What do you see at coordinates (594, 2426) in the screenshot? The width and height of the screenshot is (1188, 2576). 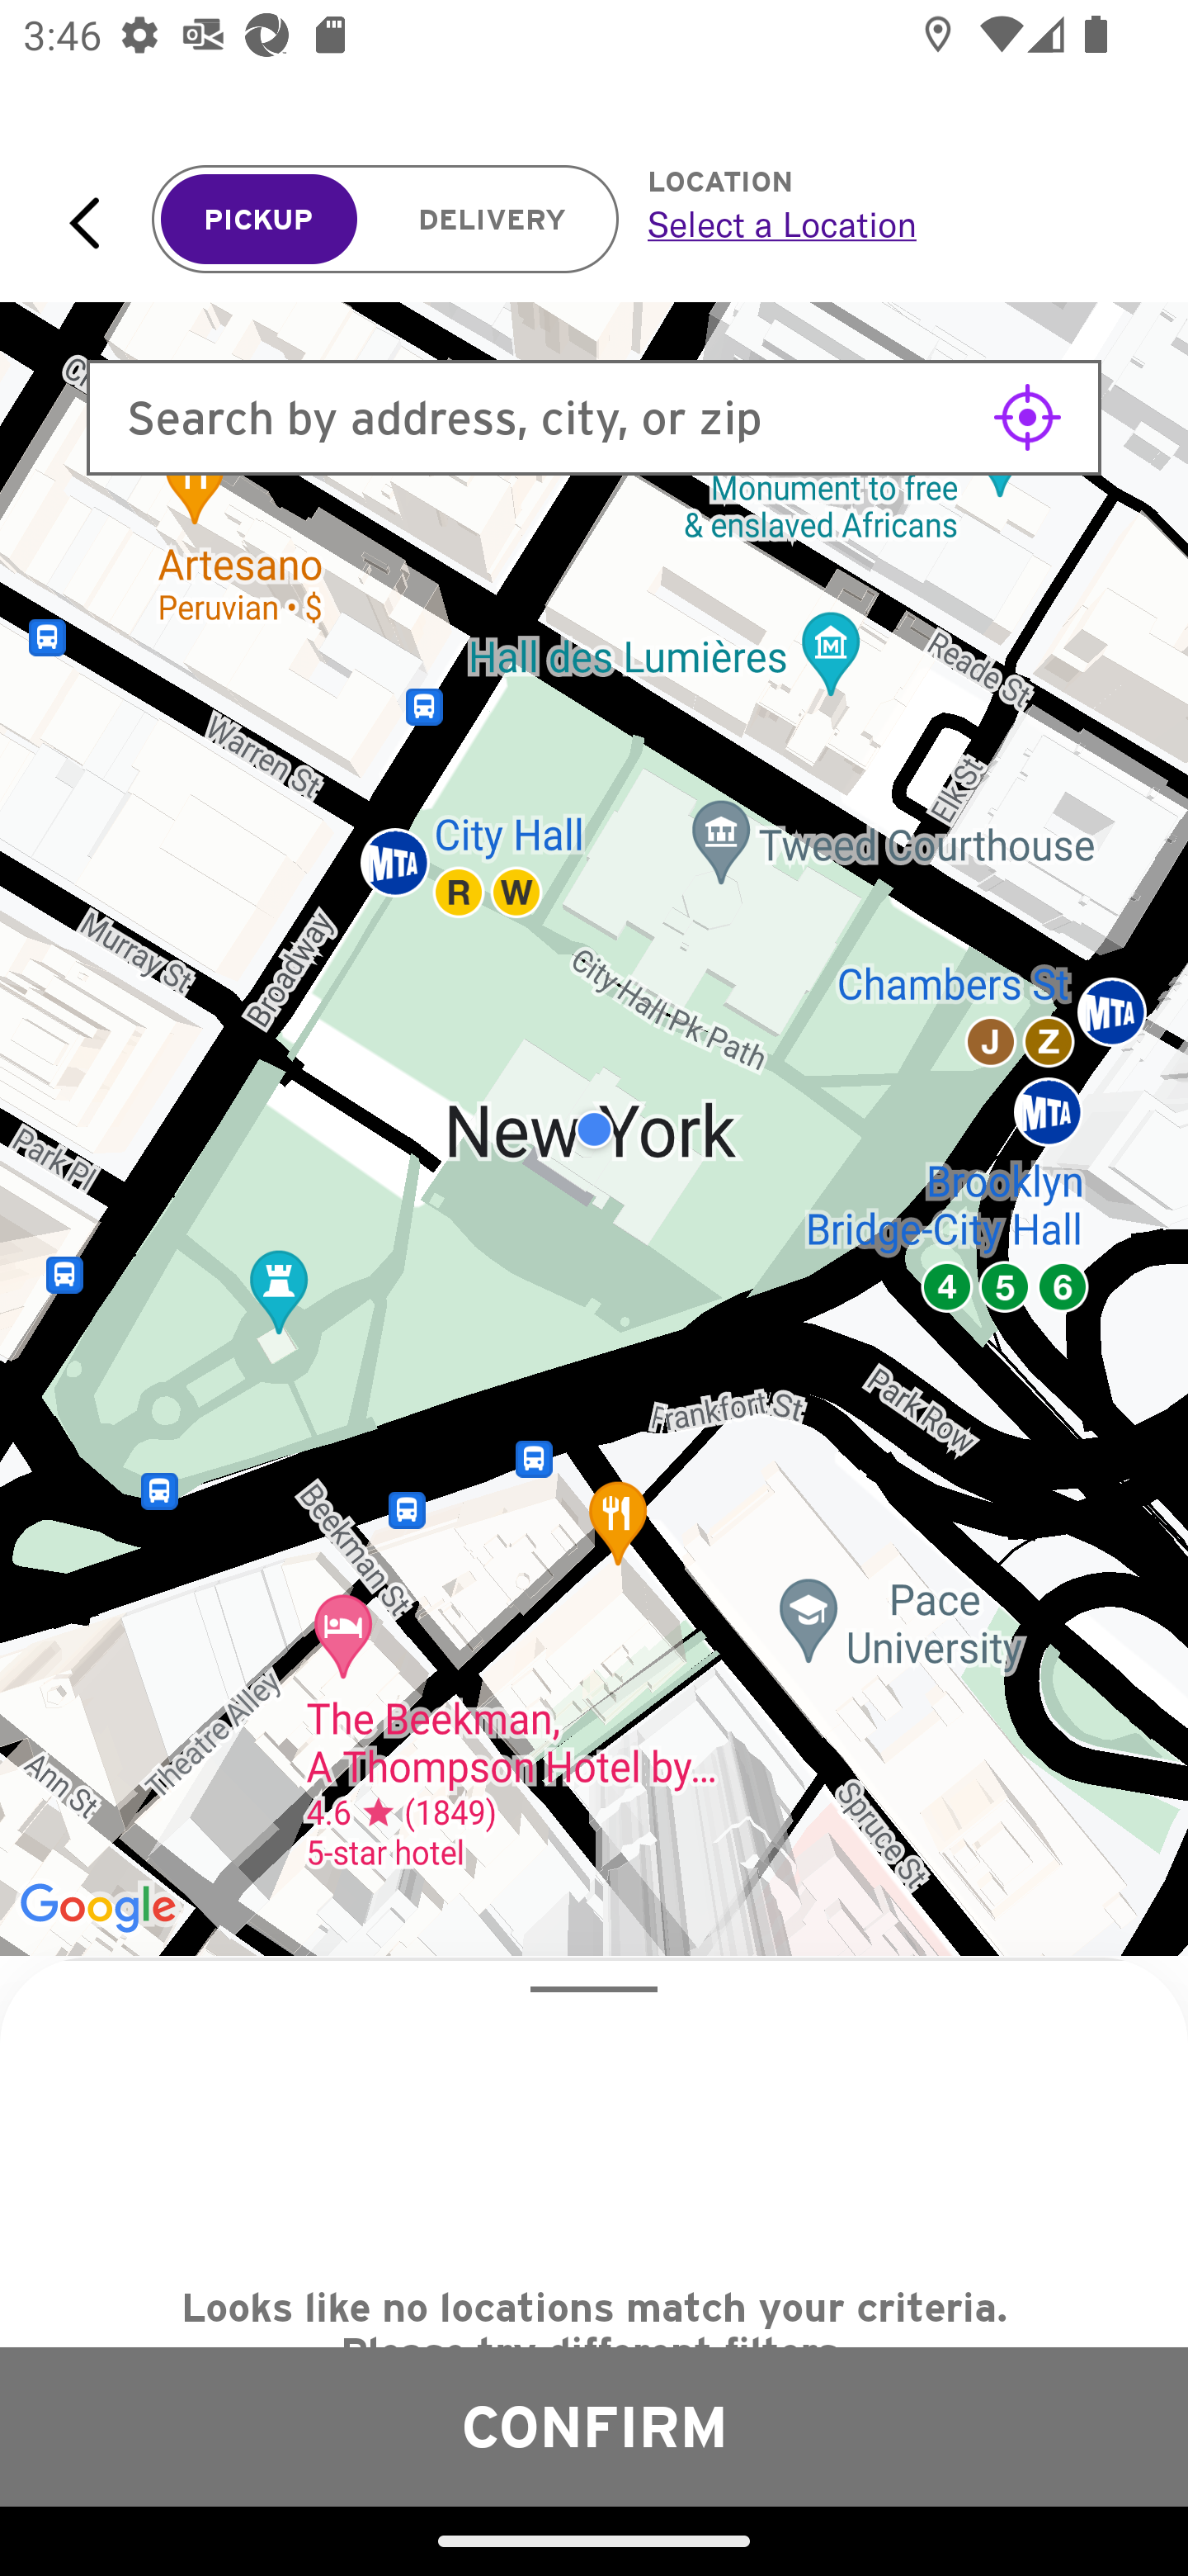 I see `CONFIRM` at bounding box center [594, 2426].